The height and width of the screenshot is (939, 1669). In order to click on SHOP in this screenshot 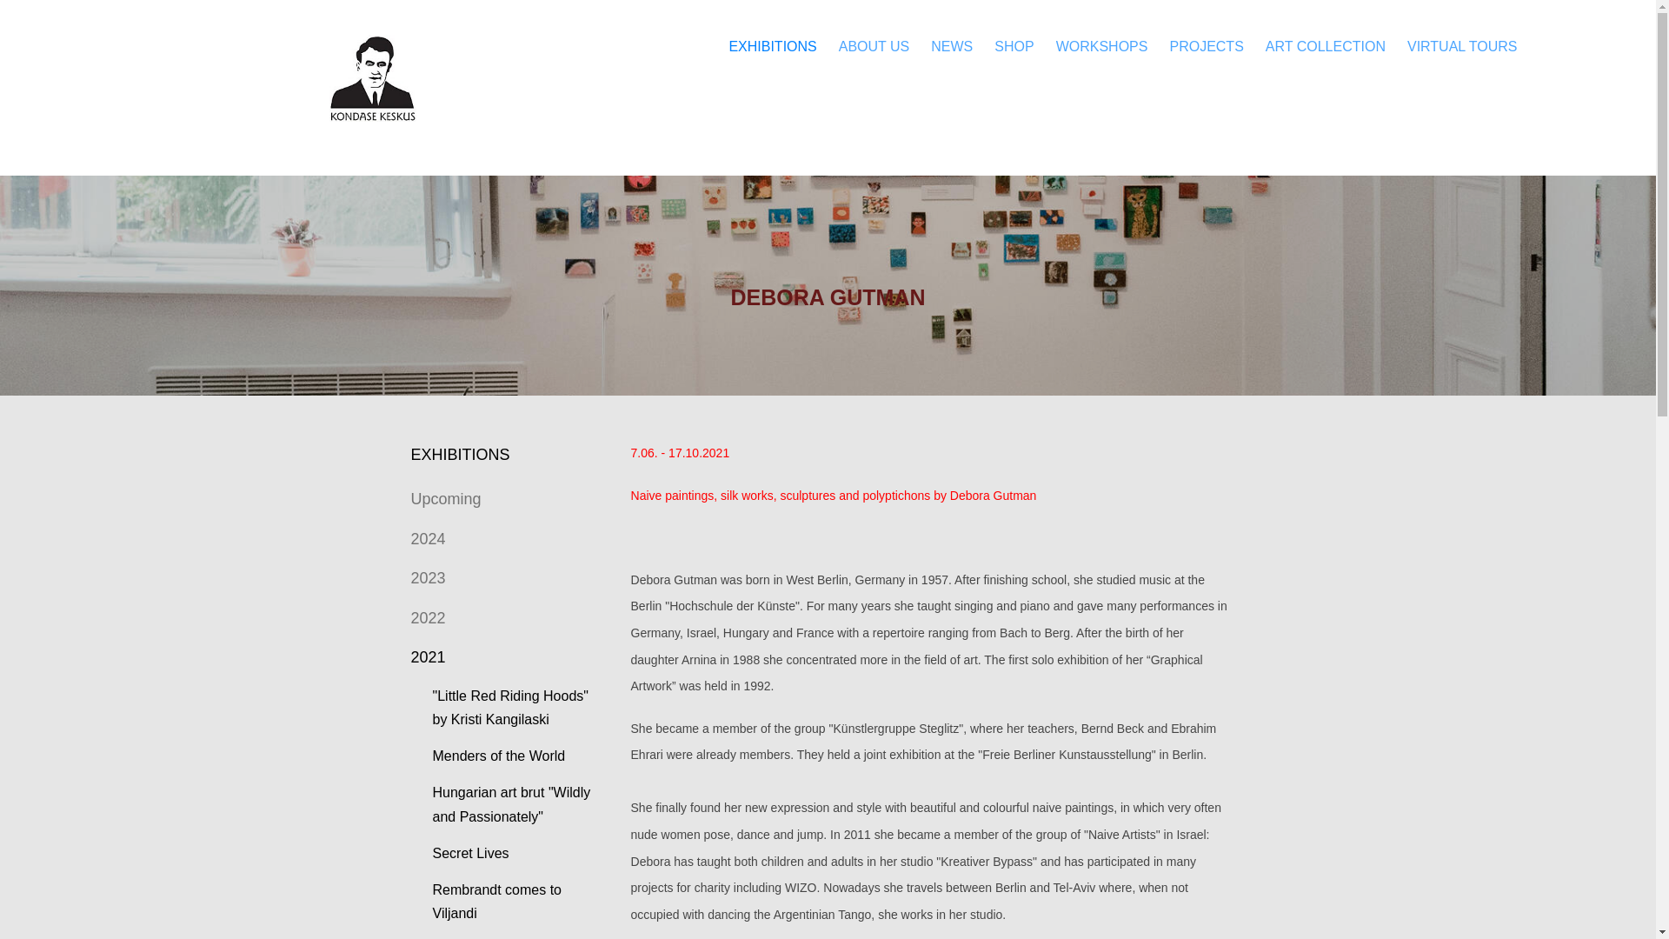, I will do `click(1014, 45)`.